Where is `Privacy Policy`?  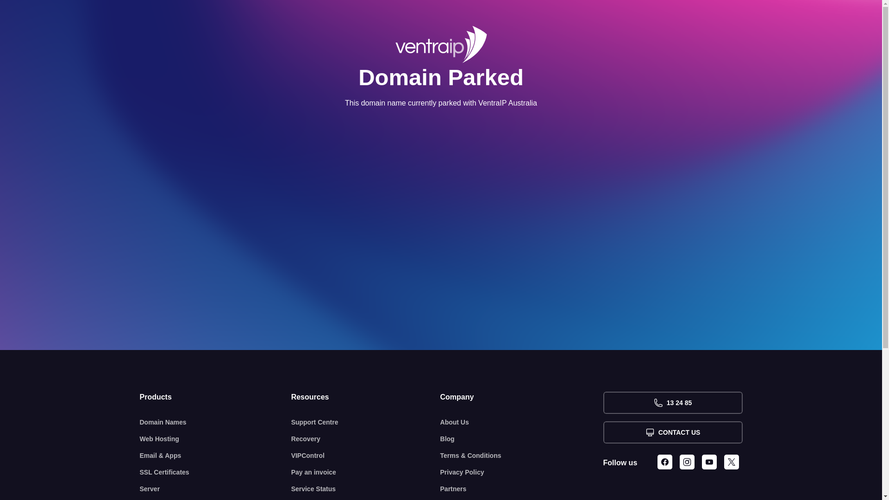
Privacy Policy is located at coordinates (522, 472).